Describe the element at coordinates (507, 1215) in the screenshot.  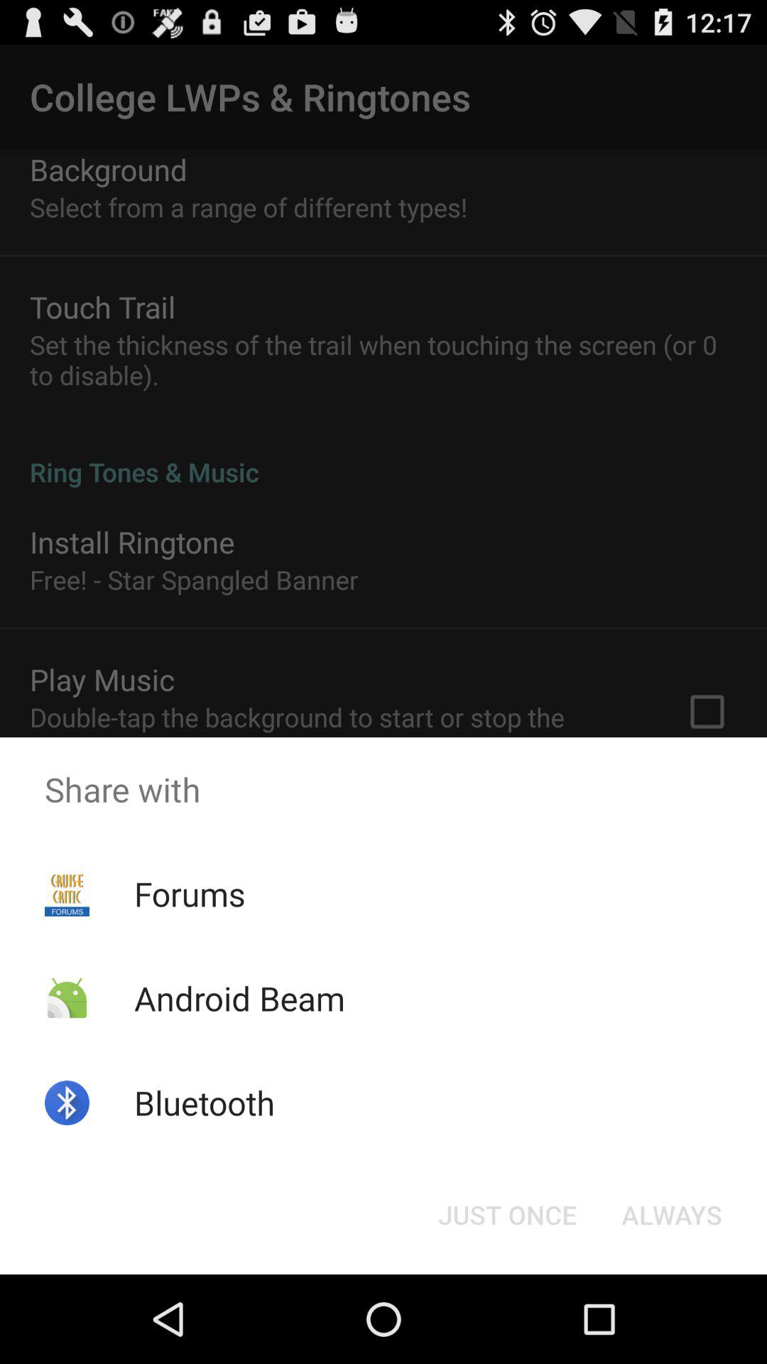
I see `choose item at the bottom` at that location.